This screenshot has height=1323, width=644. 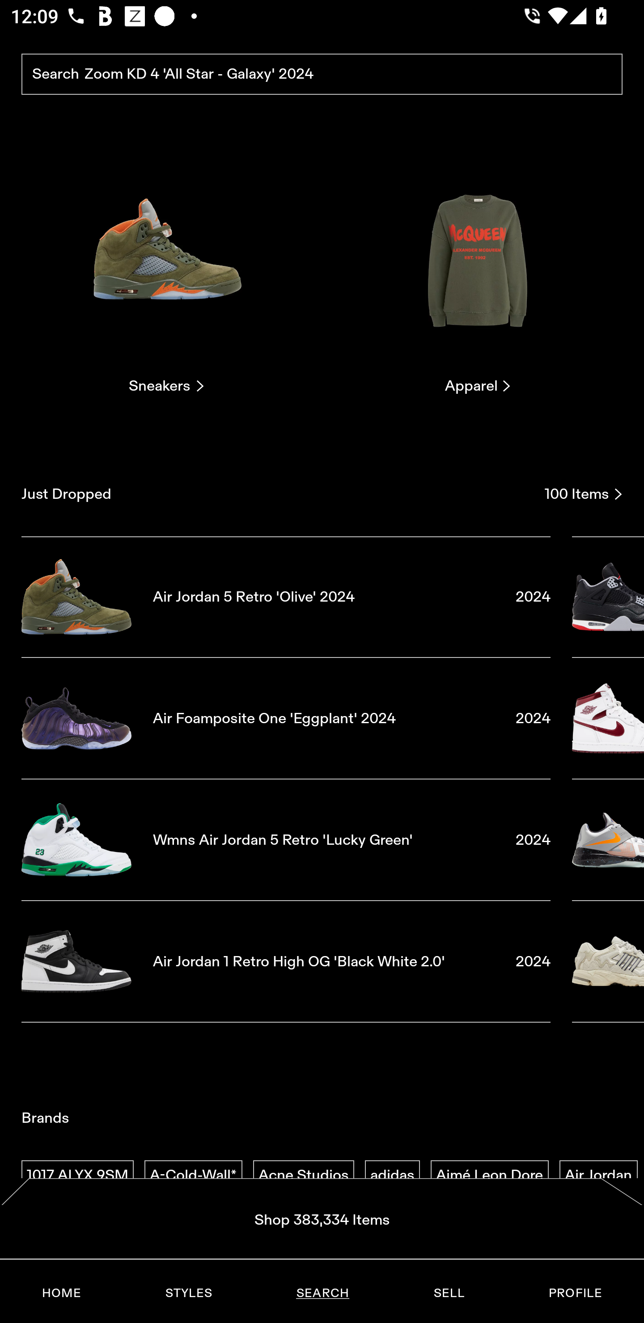 What do you see at coordinates (188, 1293) in the screenshot?
I see `STYLES` at bounding box center [188, 1293].